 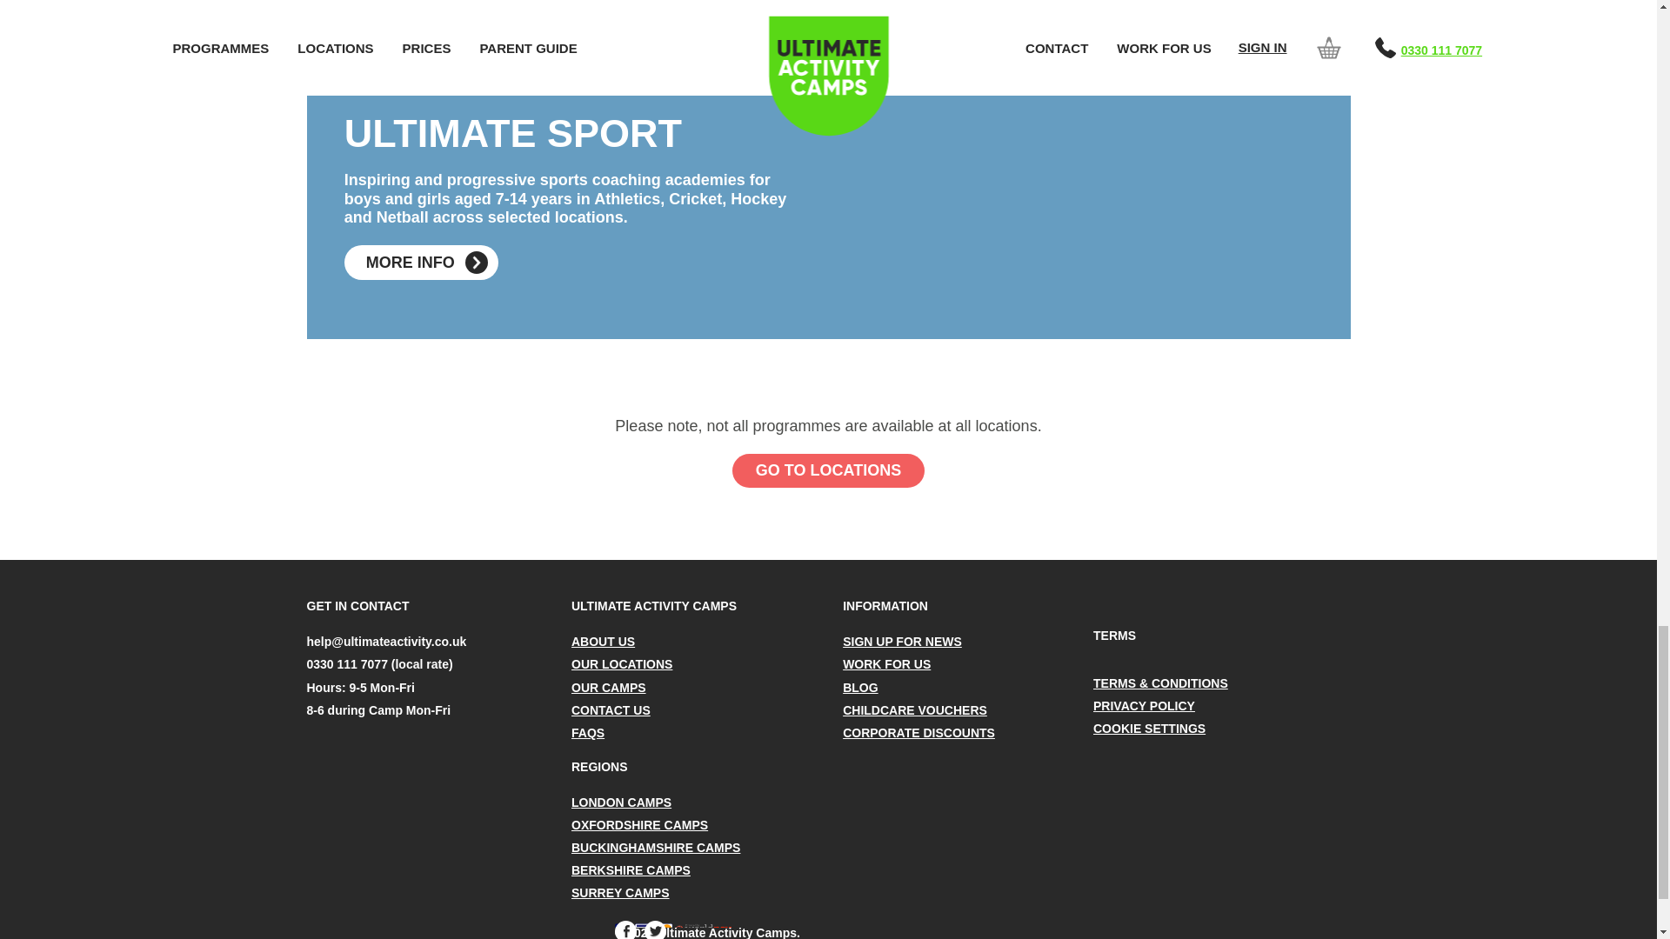 What do you see at coordinates (828, 470) in the screenshot?
I see `Go to locations` at bounding box center [828, 470].